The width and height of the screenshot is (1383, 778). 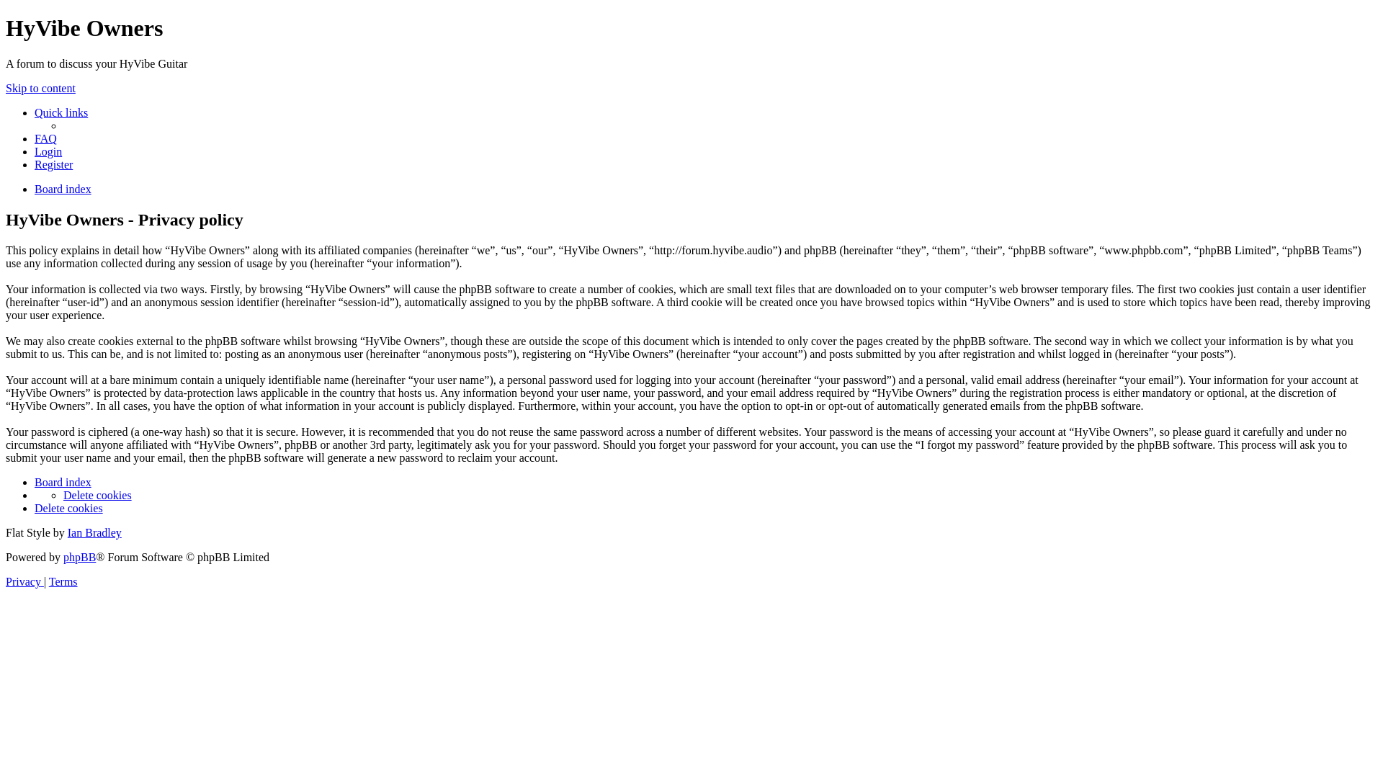 I want to click on Register, so click(x=53, y=164).